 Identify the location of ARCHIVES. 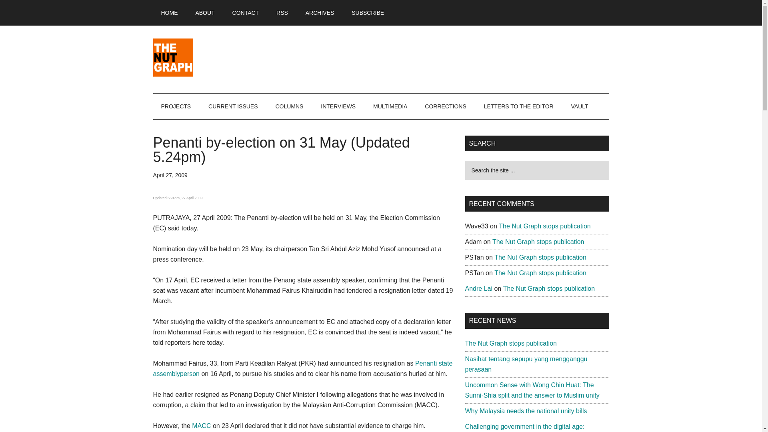
(320, 13).